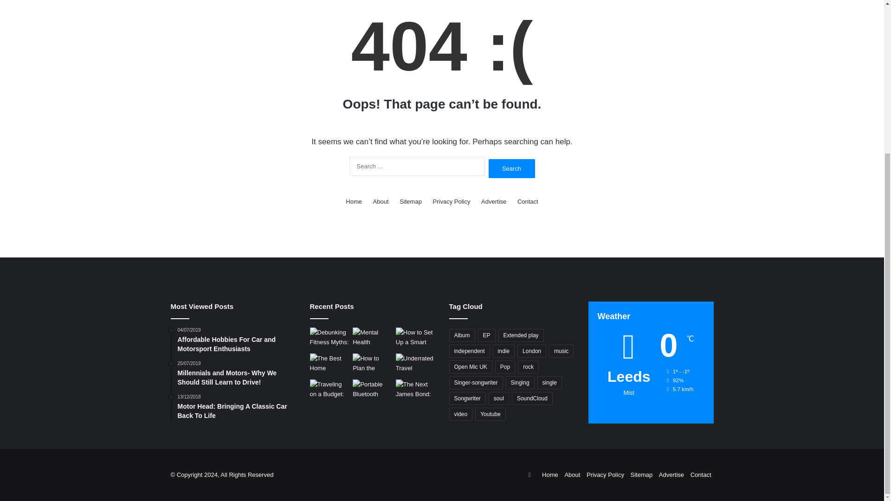  Describe the element at coordinates (410, 201) in the screenshot. I see `Sitemap` at that location.